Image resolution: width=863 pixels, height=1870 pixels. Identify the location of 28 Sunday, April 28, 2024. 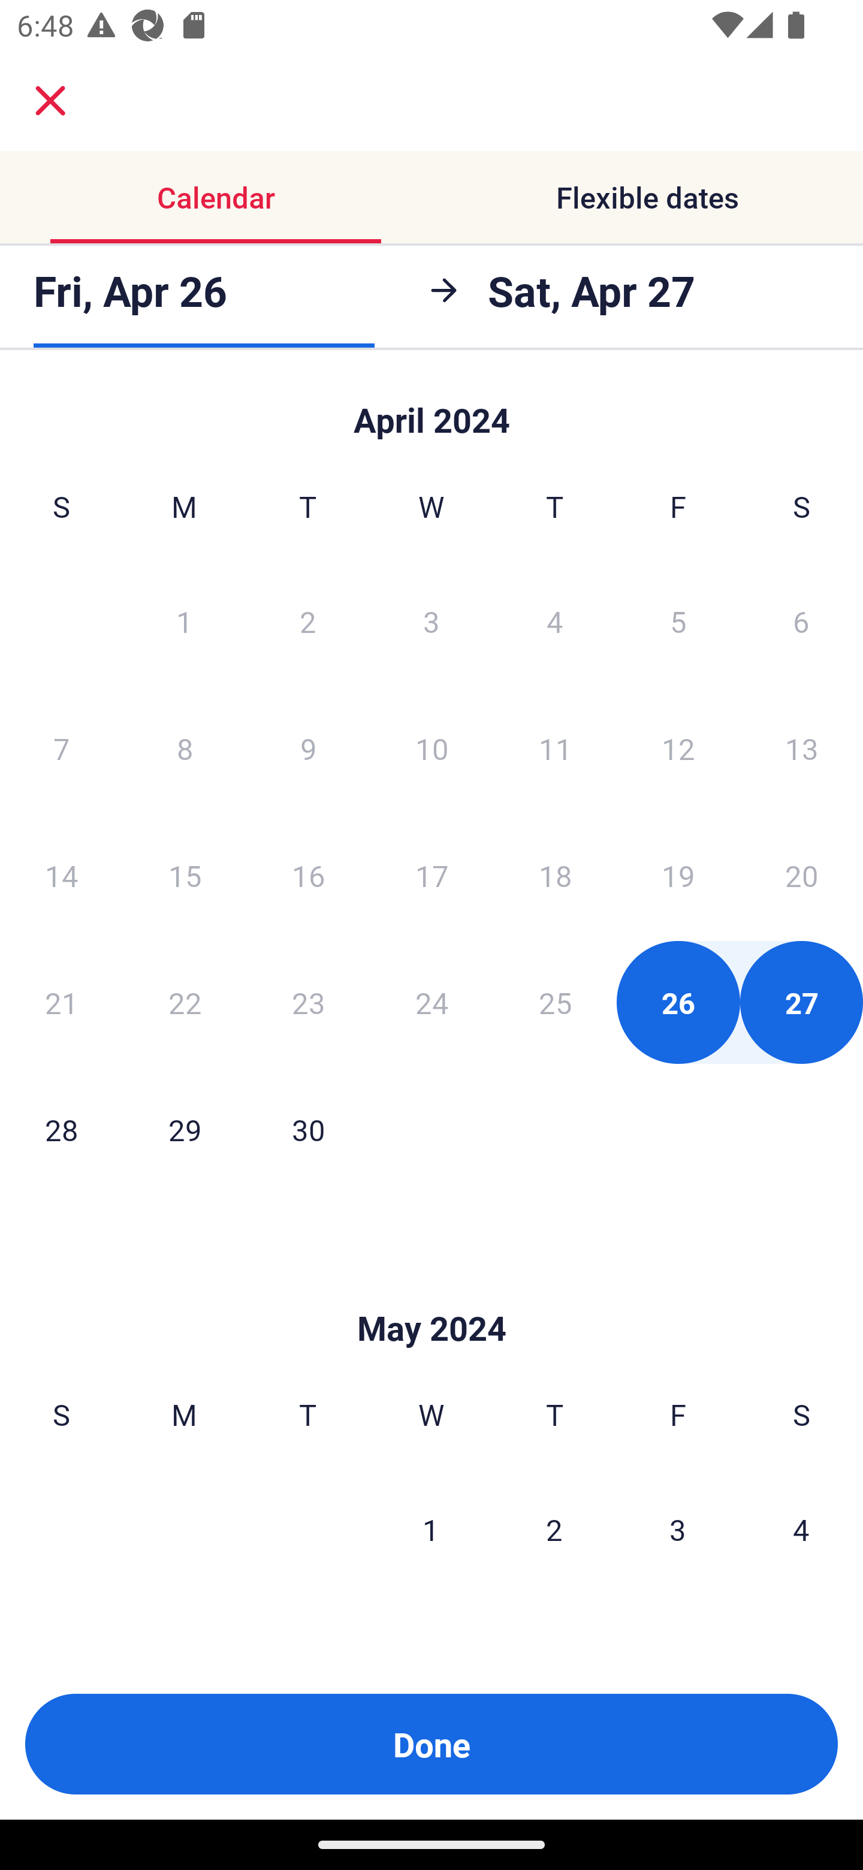
(61, 1129).